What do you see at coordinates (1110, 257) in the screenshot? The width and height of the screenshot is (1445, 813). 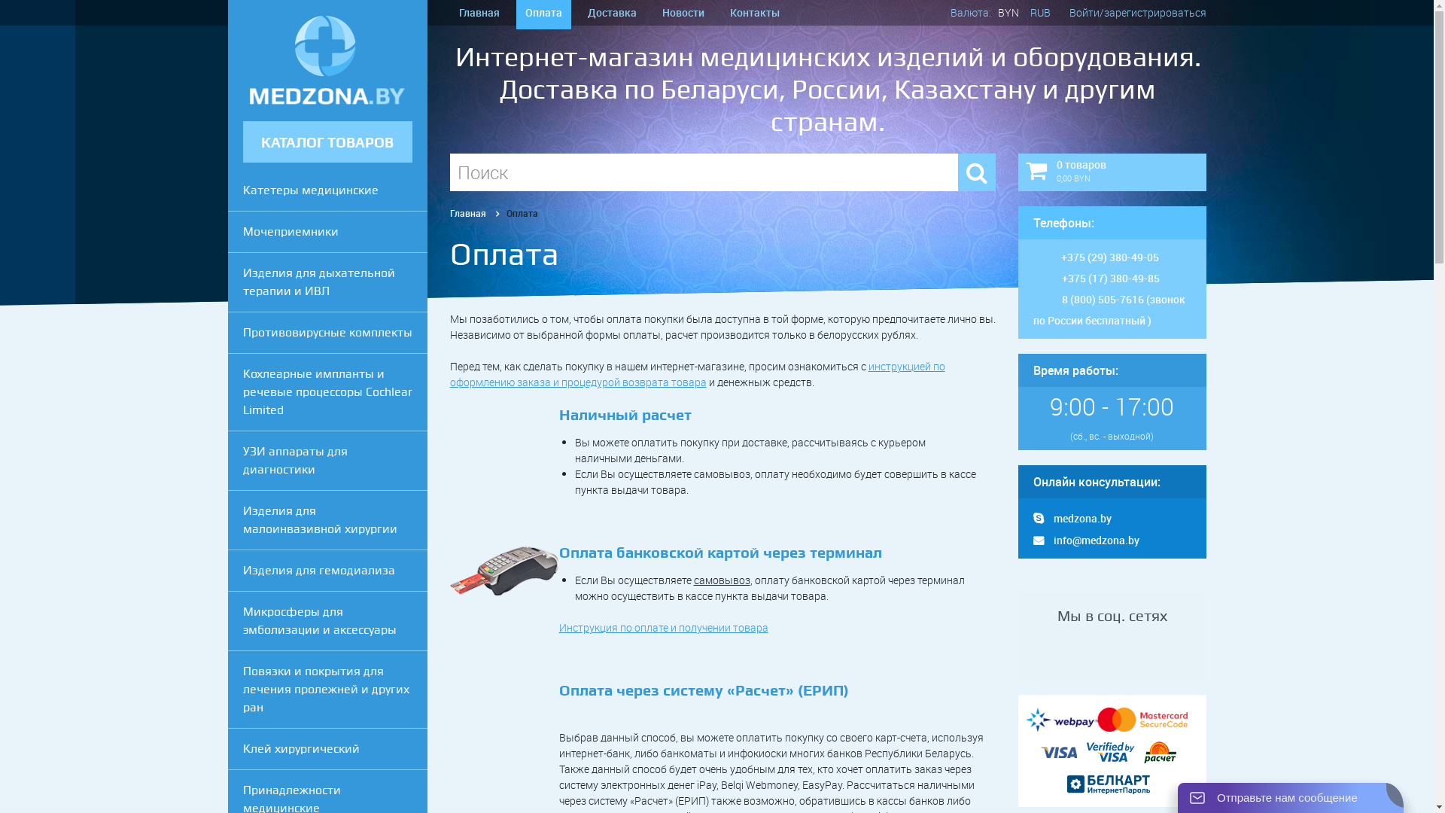 I see `+375 (29) 380-49-05` at bounding box center [1110, 257].